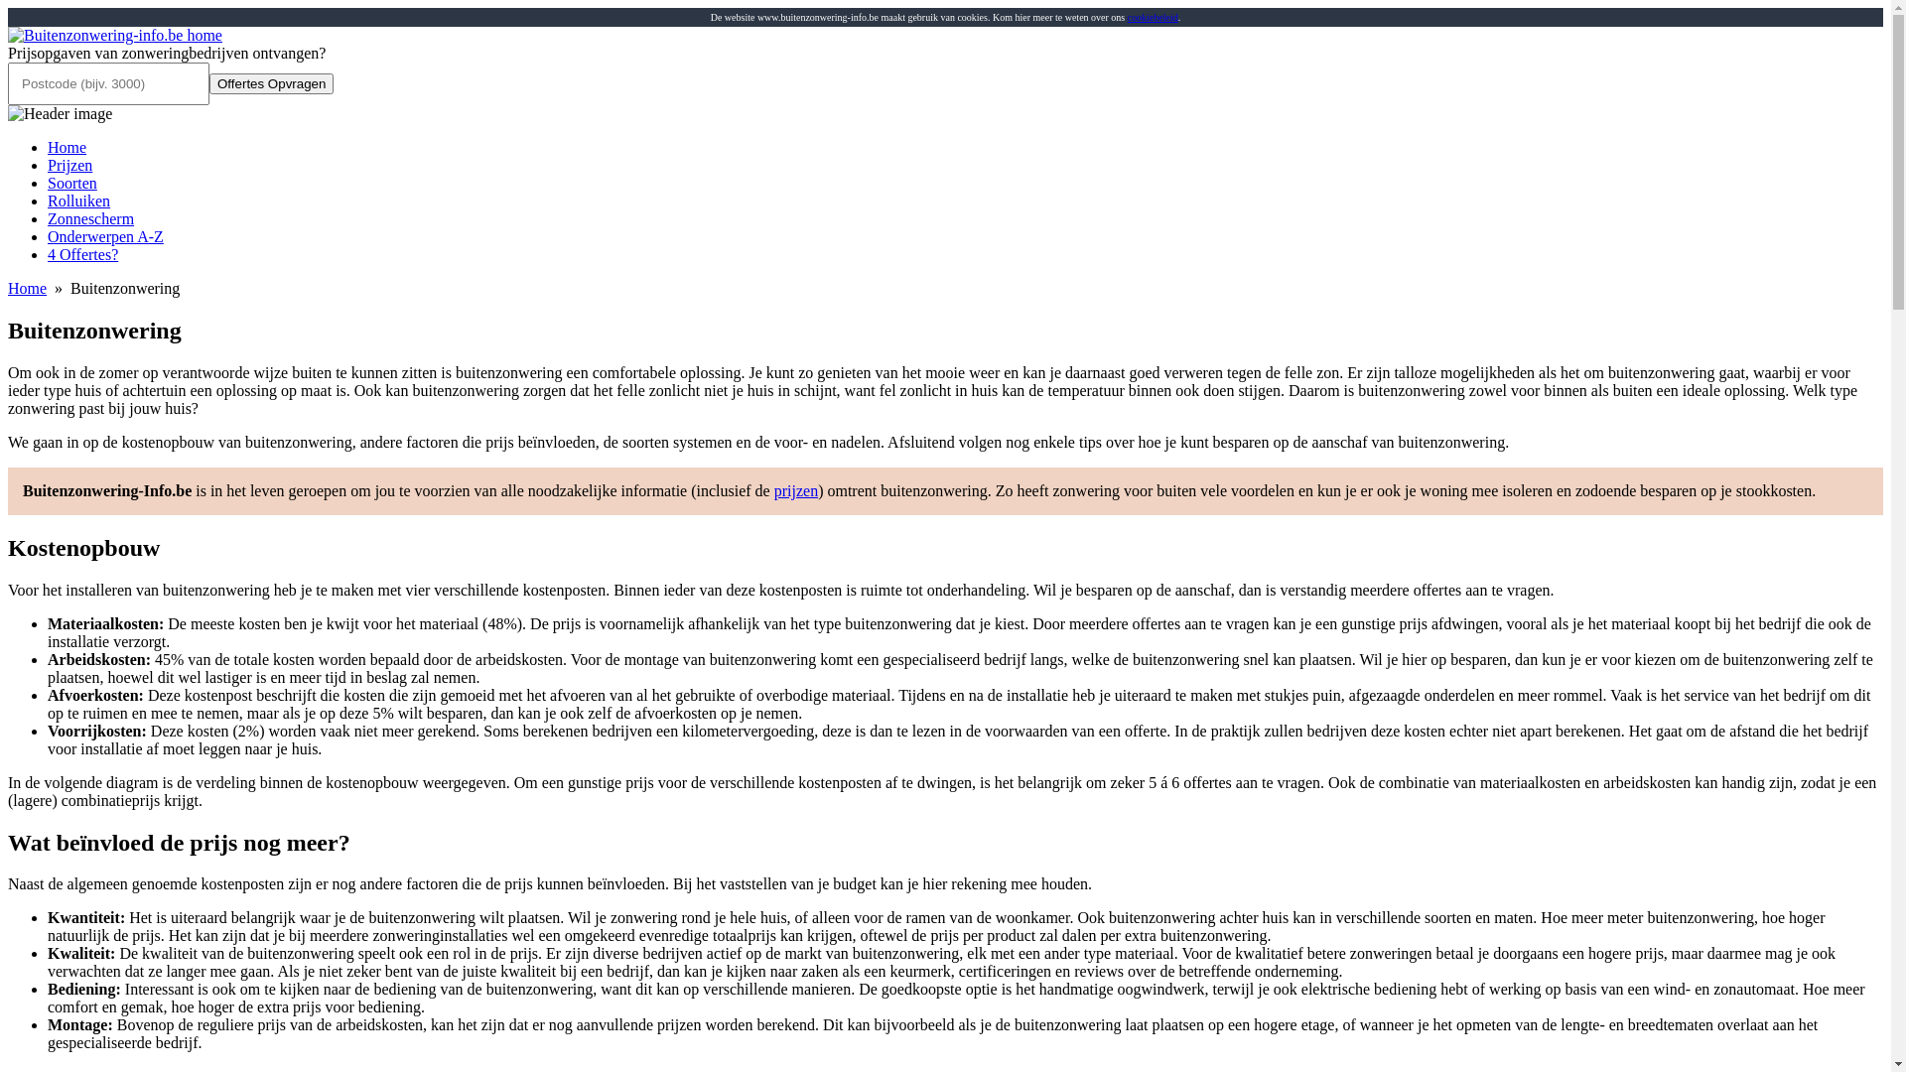  What do you see at coordinates (796, 490) in the screenshot?
I see `prijzen` at bounding box center [796, 490].